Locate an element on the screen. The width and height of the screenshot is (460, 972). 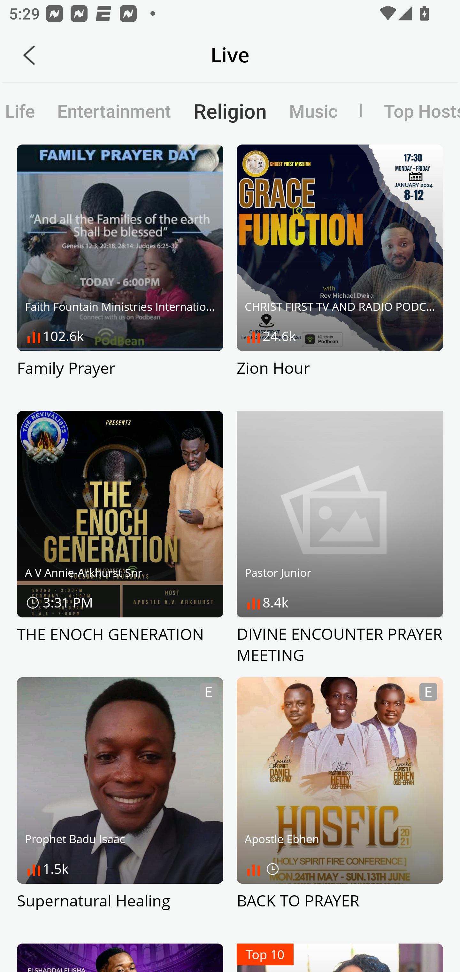
Prophet Badu Isaac 1.5k Supernatural Healing  is located at coordinates (120, 804).